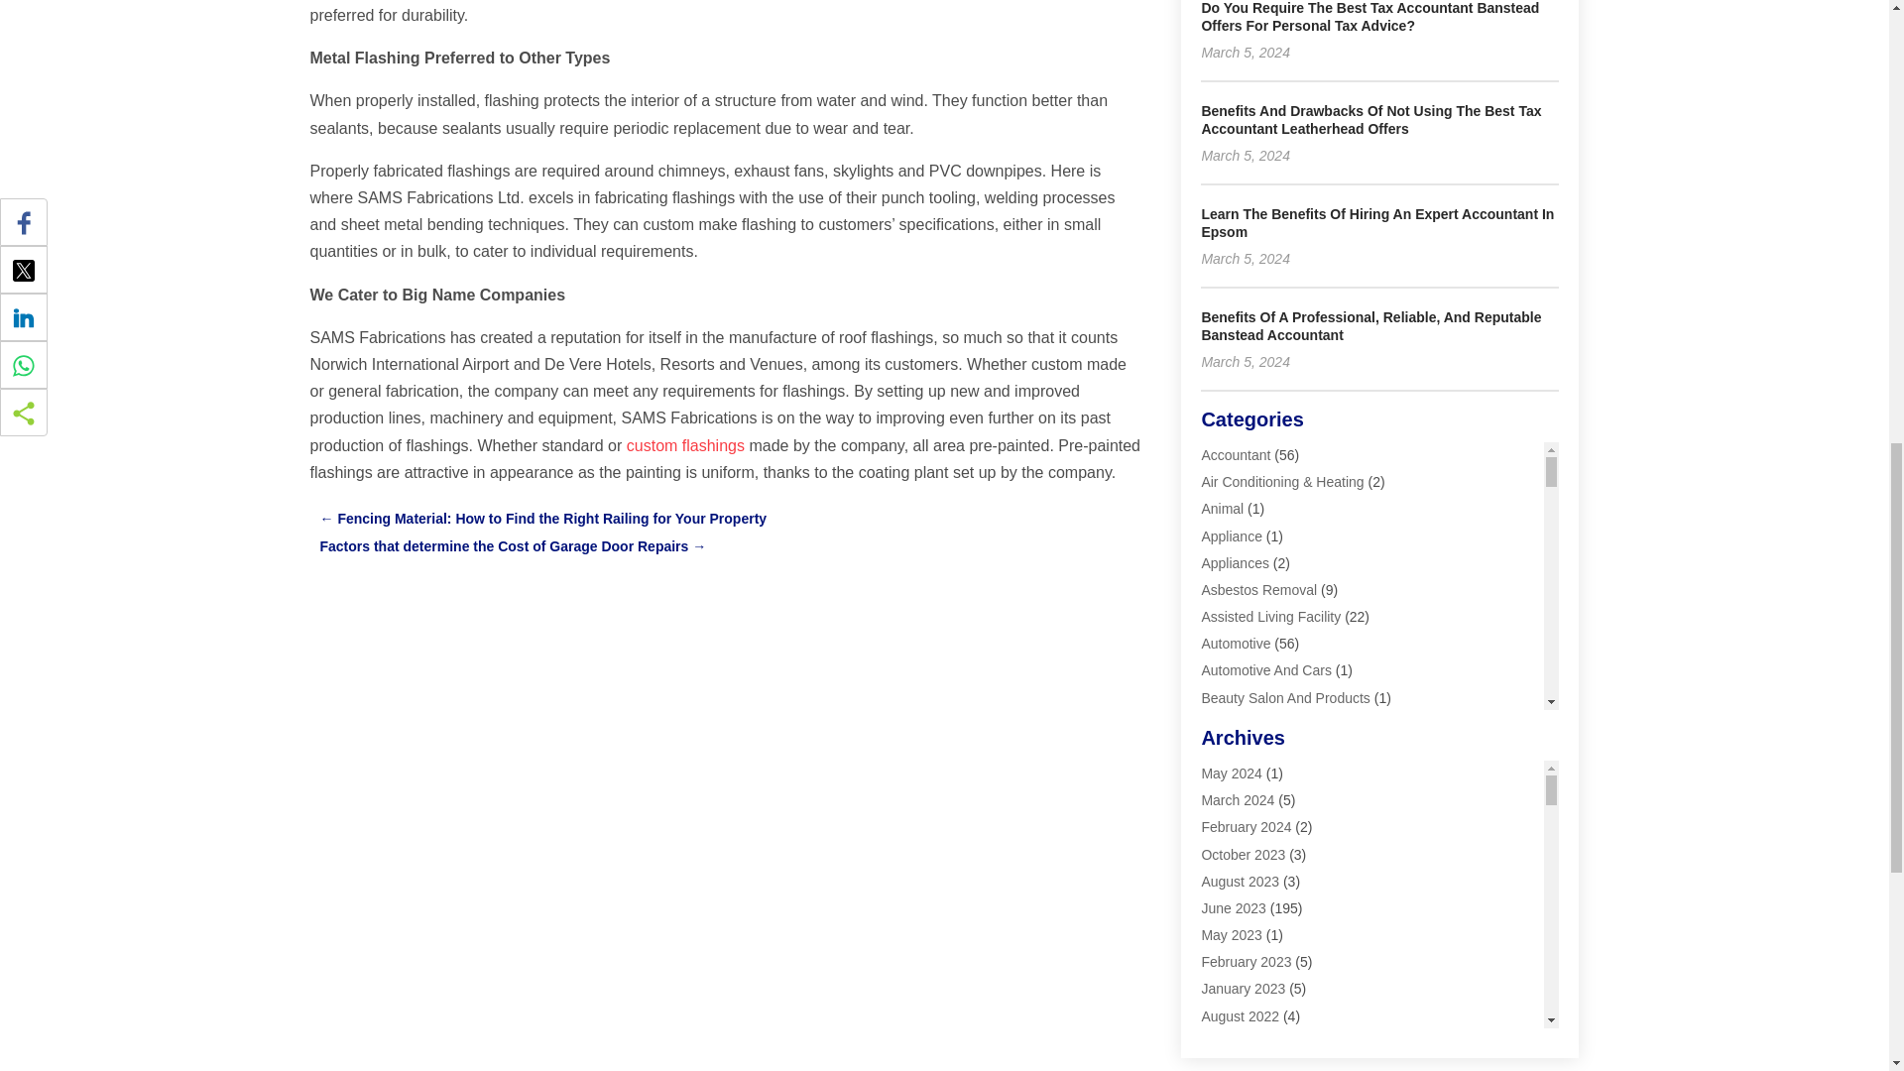  What do you see at coordinates (684, 444) in the screenshot?
I see `custom flashings` at bounding box center [684, 444].